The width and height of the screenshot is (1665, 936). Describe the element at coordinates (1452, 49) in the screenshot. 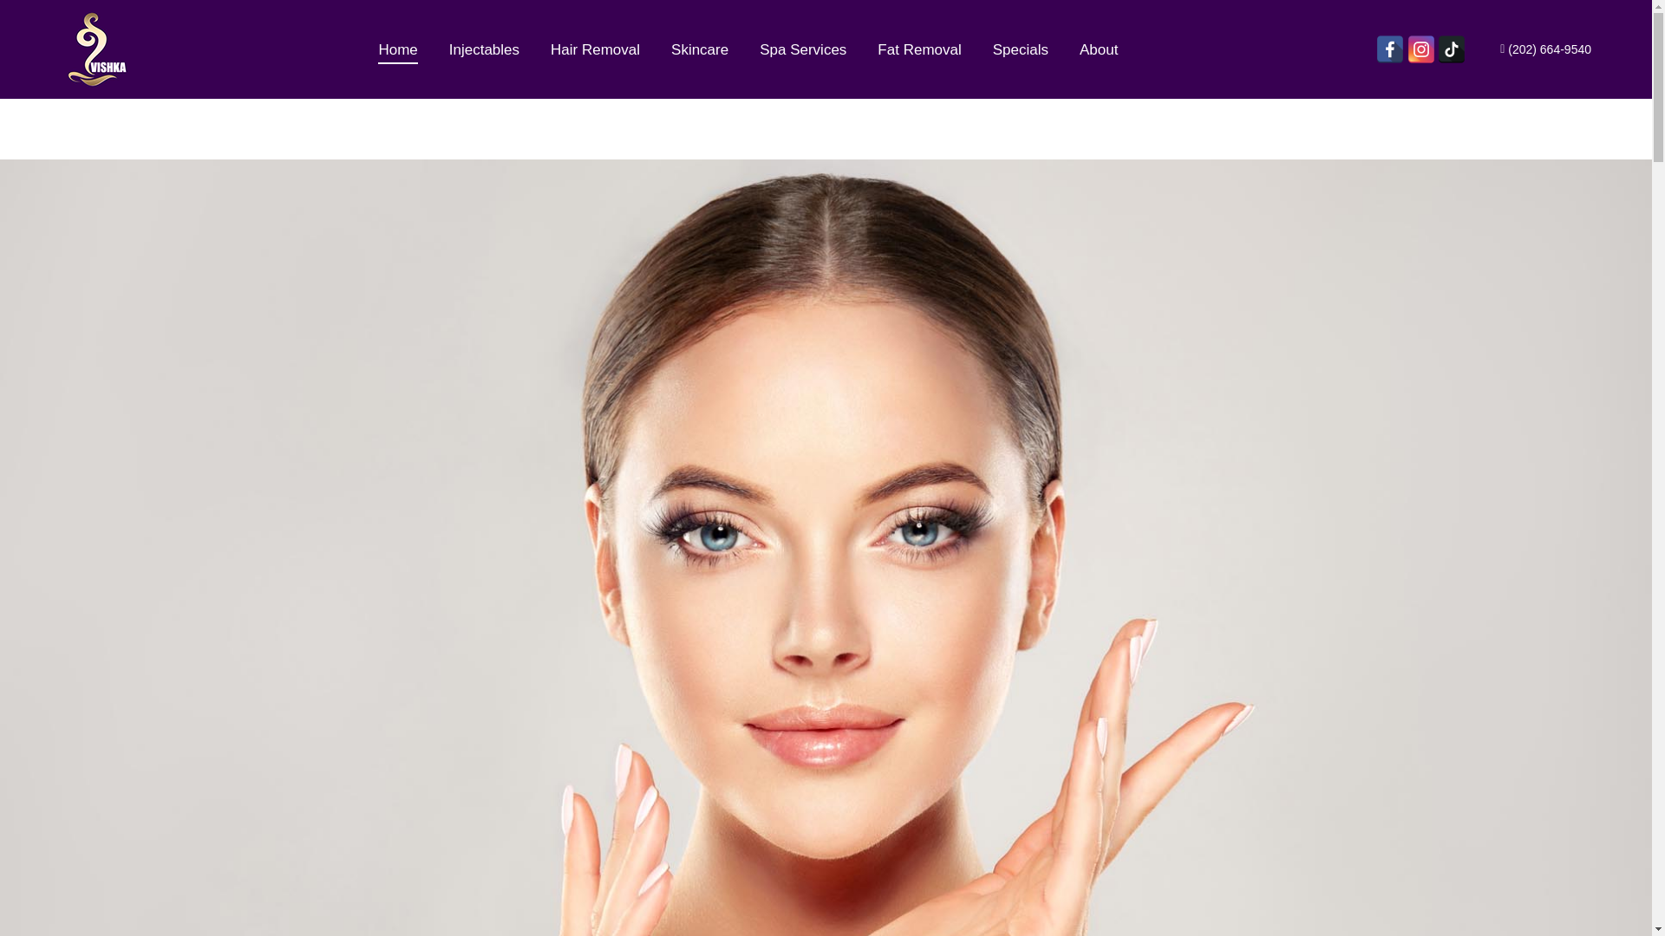

I see `TikTok` at that location.